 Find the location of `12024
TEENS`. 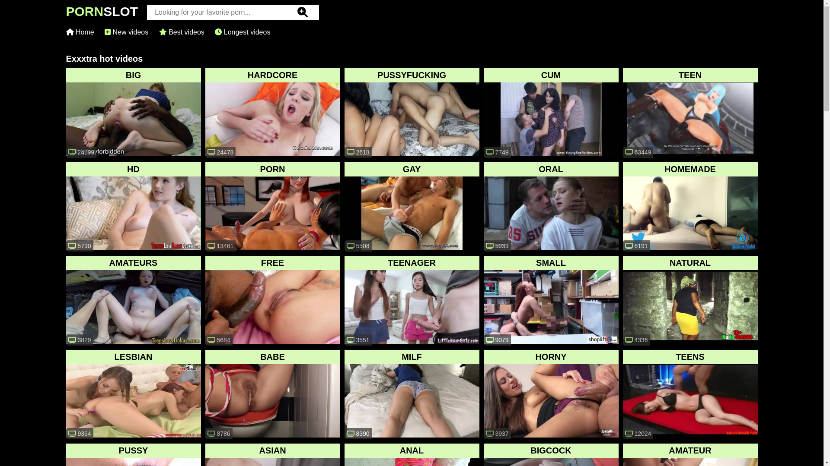

12024
TEENS is located at coordinates (690, 394).